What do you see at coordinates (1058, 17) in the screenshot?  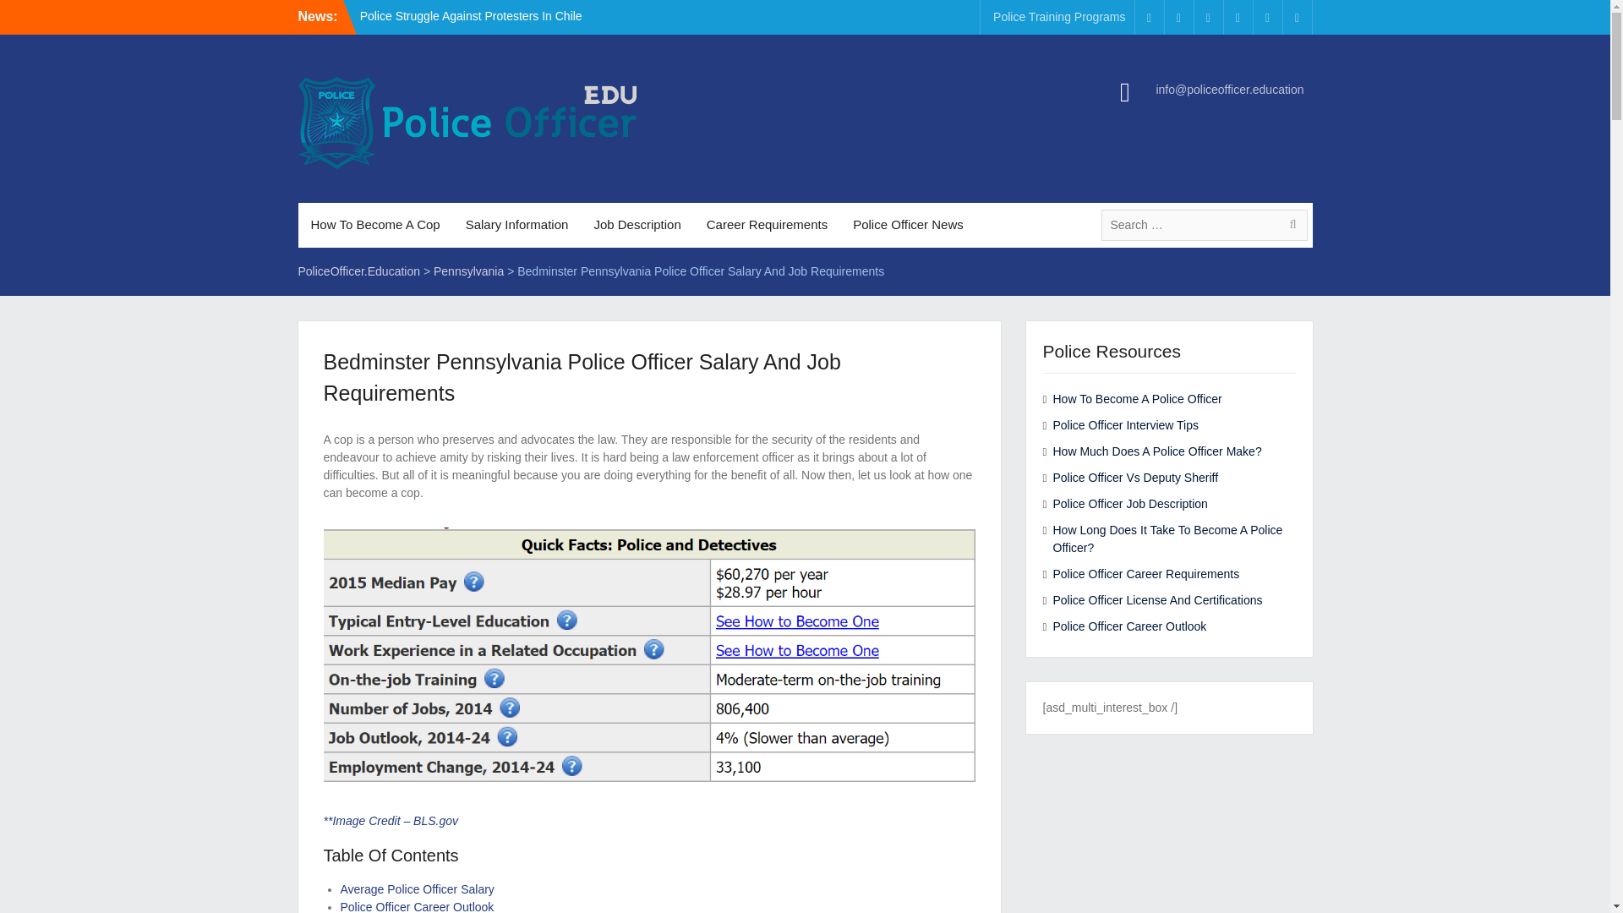 I see `Police Training Programs` at bounding box center [1058, 17].